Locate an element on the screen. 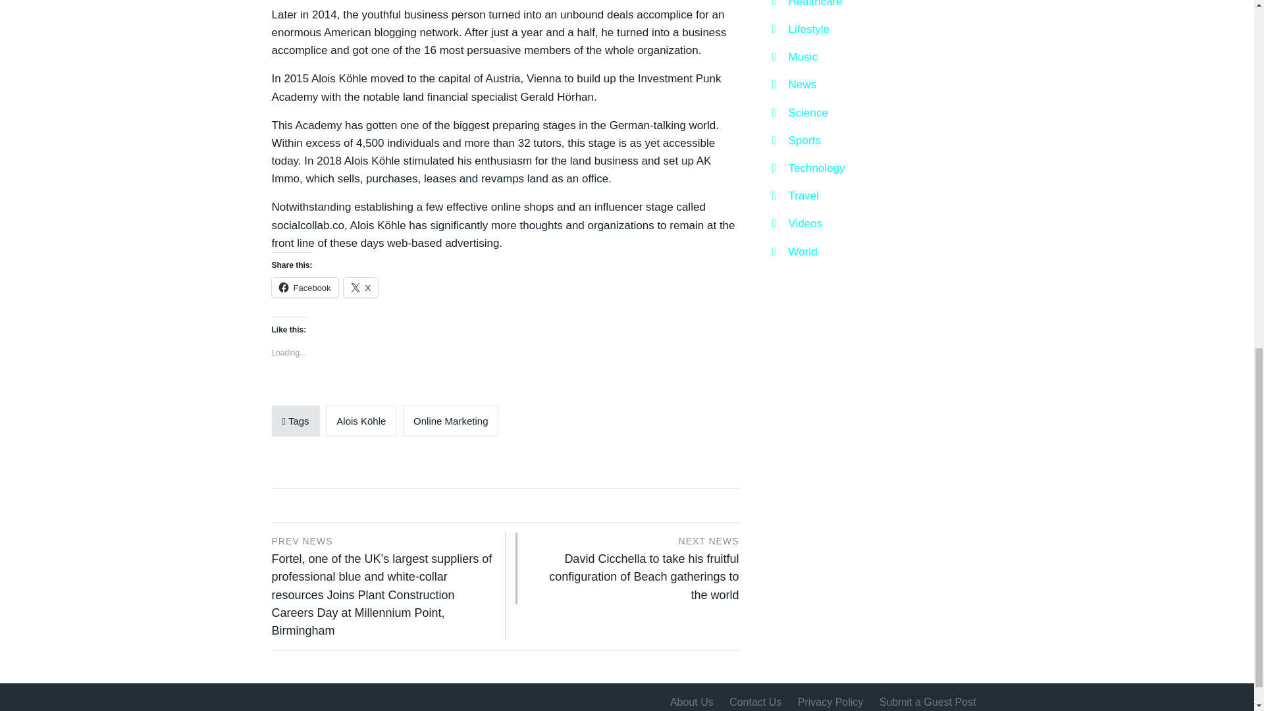 The image size is (1264, 711). X is located at coordinates (361, 288).